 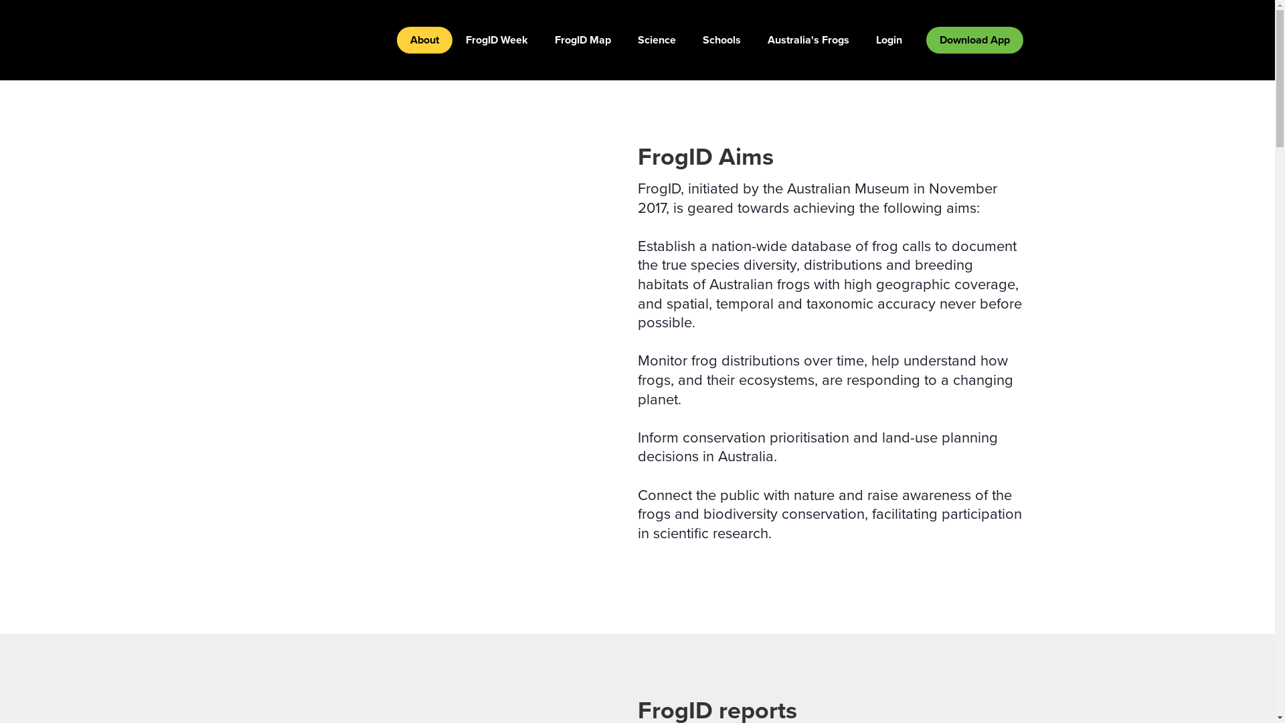 I want to click on FrogID Map, so click(x=582, y=39).